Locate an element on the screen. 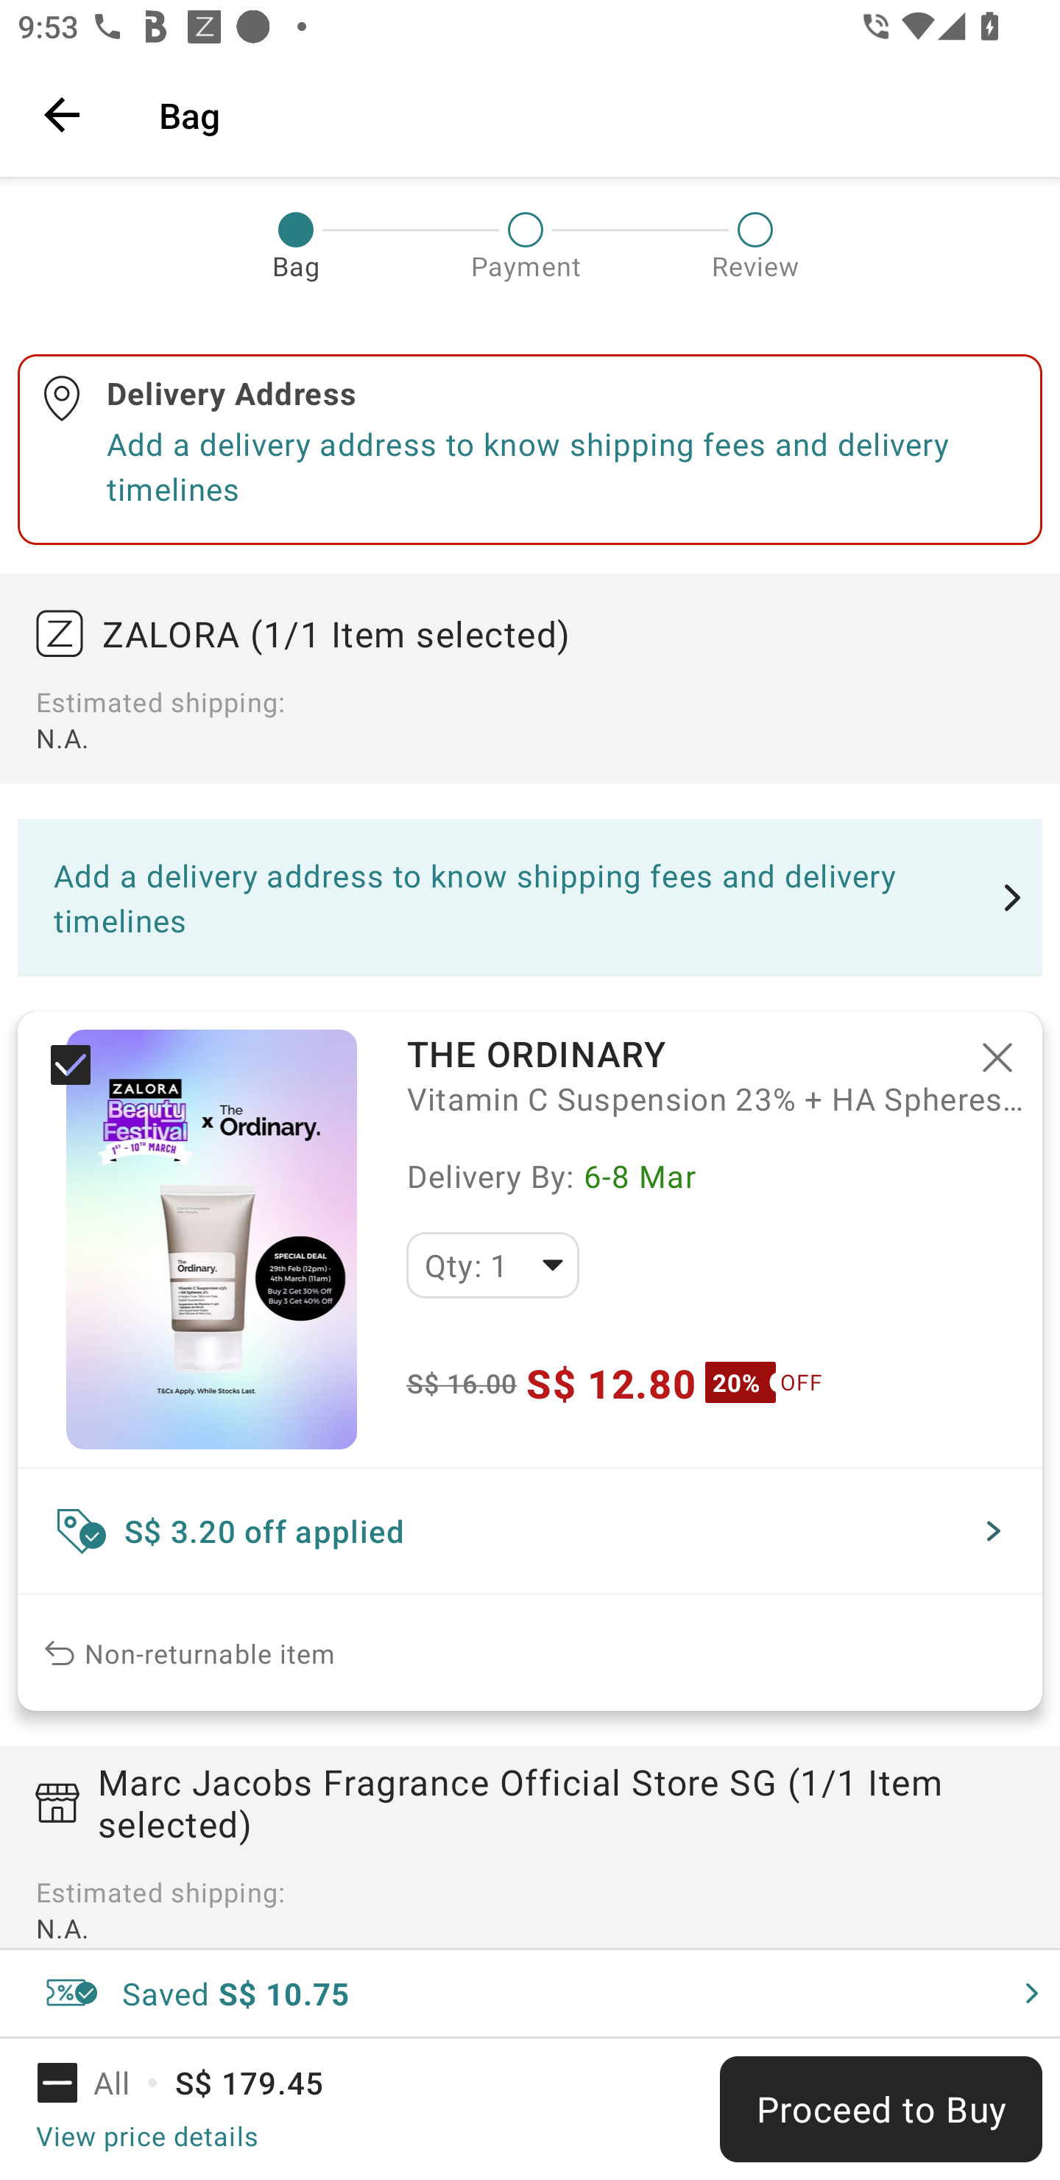 The height and width of the screenshot is (2180, 1060). Qty: 1 is located at coordinates (492, 1265).